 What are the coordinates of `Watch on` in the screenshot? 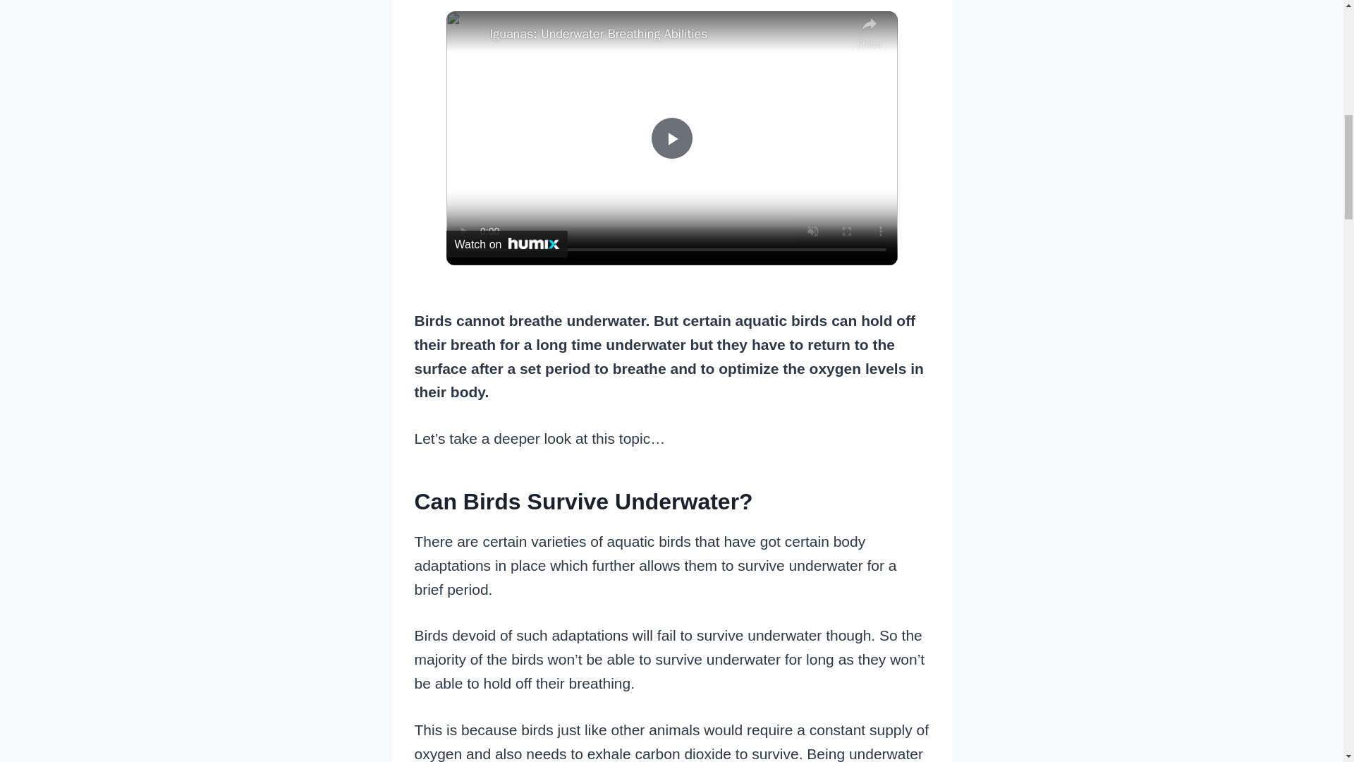 It's located at (506, 244).